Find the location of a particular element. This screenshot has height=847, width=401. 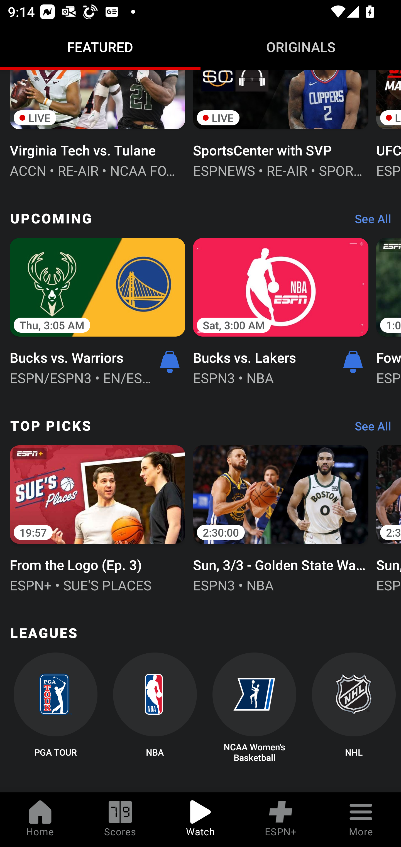

NBA is located at coordinates (155, 708).